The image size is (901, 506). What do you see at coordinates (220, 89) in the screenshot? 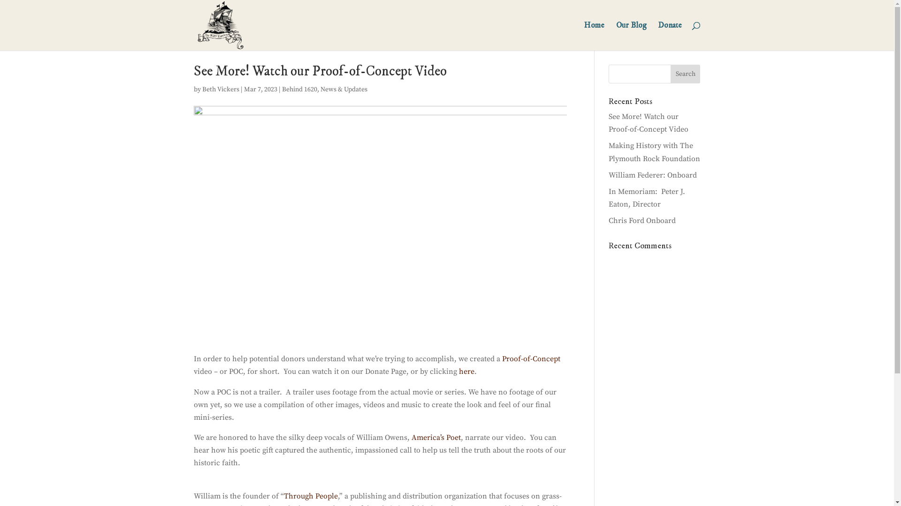
I see `Beth Vickers` at bounding box center [220, 89].